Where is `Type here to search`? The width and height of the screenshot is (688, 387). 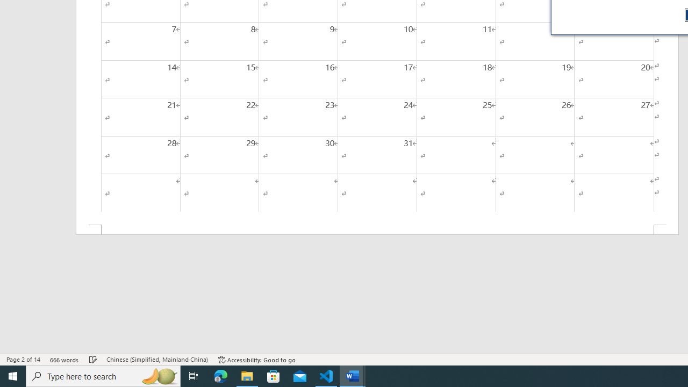 Type here to search is located at coordinates (103, 376).